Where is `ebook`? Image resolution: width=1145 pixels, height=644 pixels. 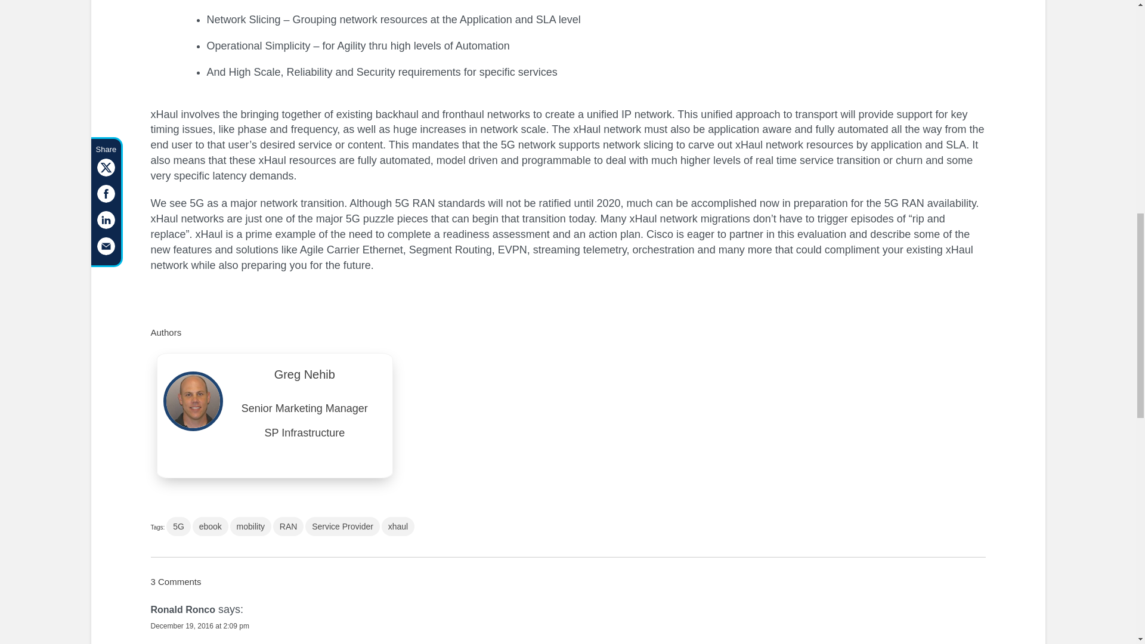 ebook is located at coordinates (210, 526).